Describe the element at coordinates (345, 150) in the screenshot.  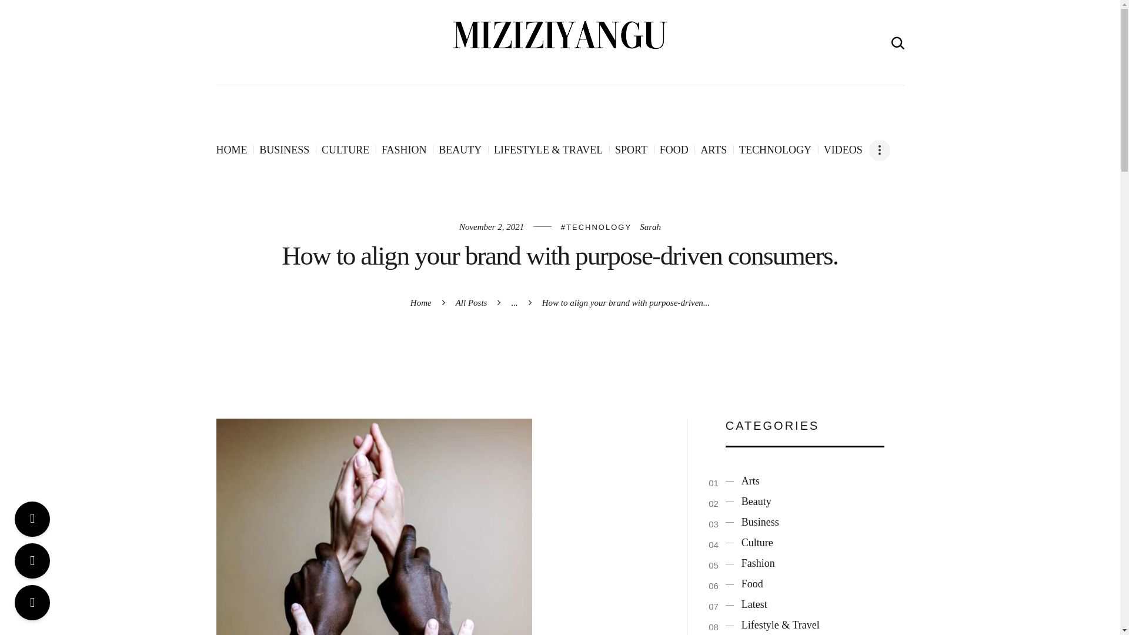
I see `CULTURE` at that location.